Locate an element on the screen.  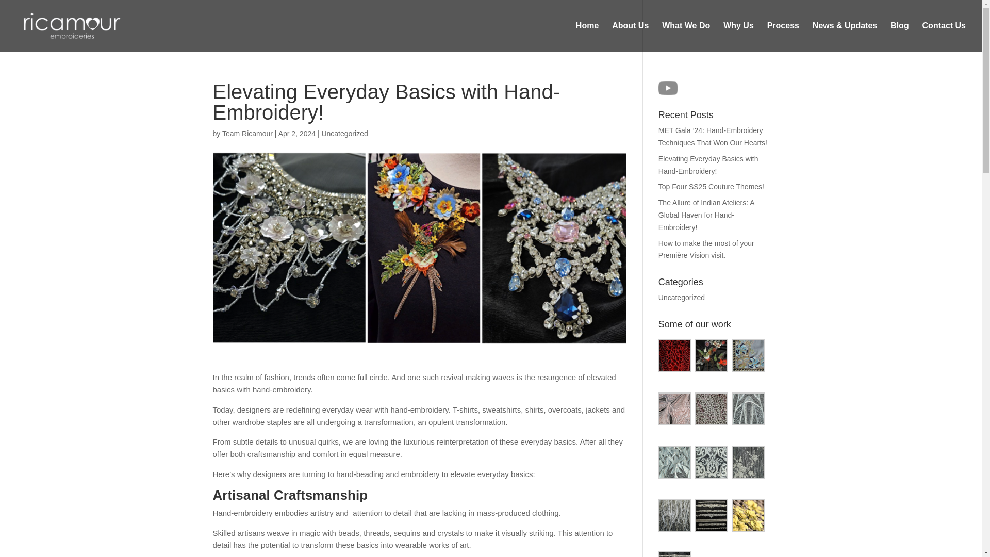
About Us is located at coordinates (630, 37).